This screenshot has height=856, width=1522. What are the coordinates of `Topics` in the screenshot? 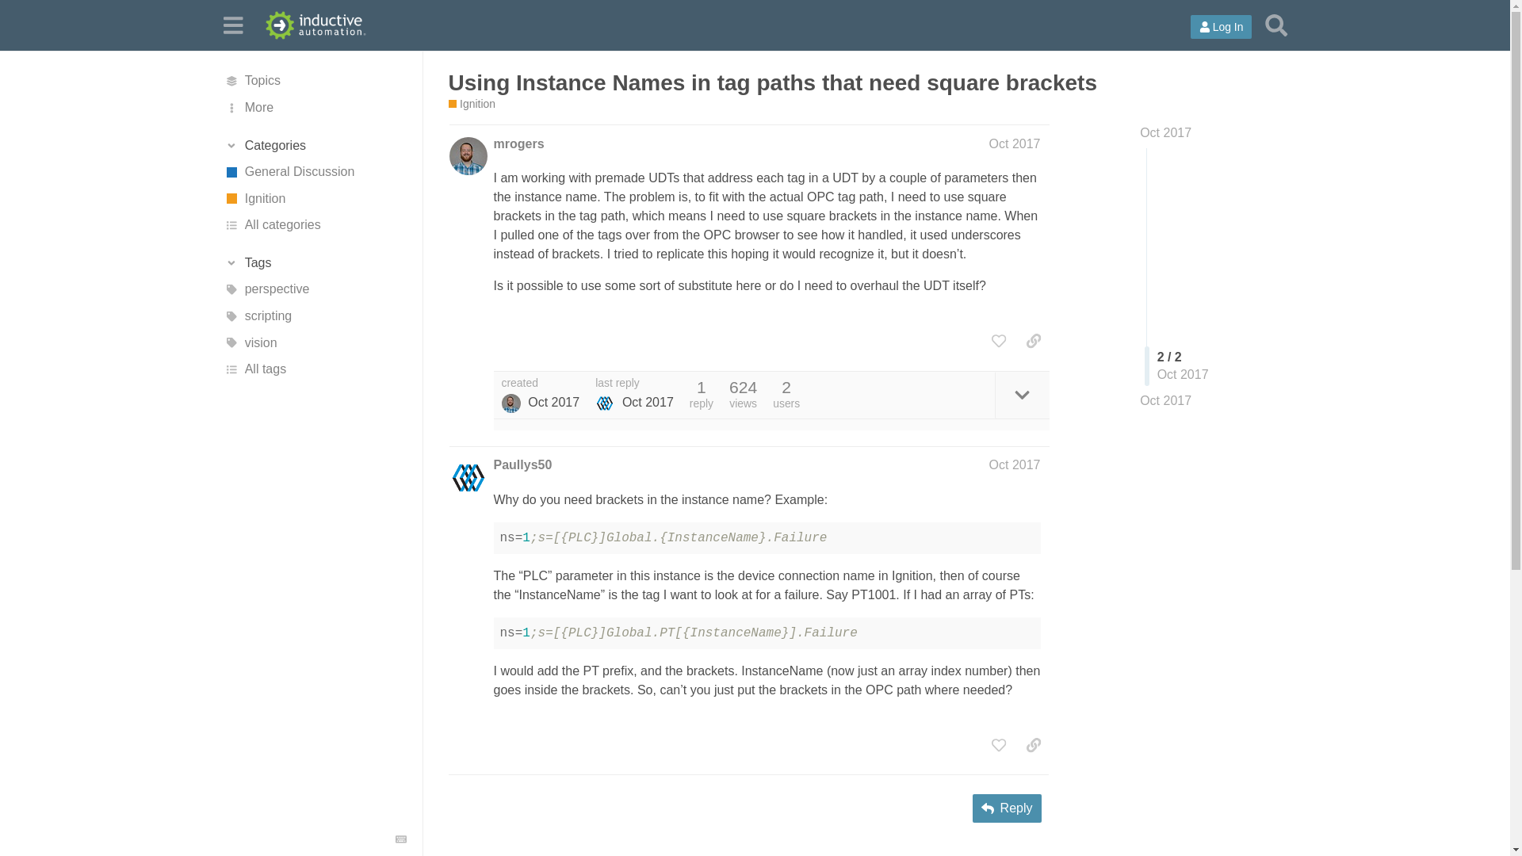 It's located at (315, 81).